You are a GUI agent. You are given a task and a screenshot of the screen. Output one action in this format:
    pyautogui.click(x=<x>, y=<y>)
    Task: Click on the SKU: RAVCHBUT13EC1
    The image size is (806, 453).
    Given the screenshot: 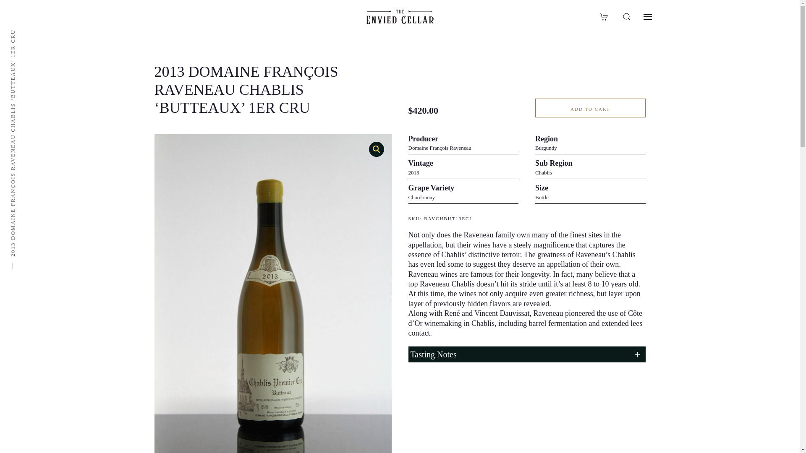 What is the action you would take?
    pyautogui.click(x=526, y=219)
    